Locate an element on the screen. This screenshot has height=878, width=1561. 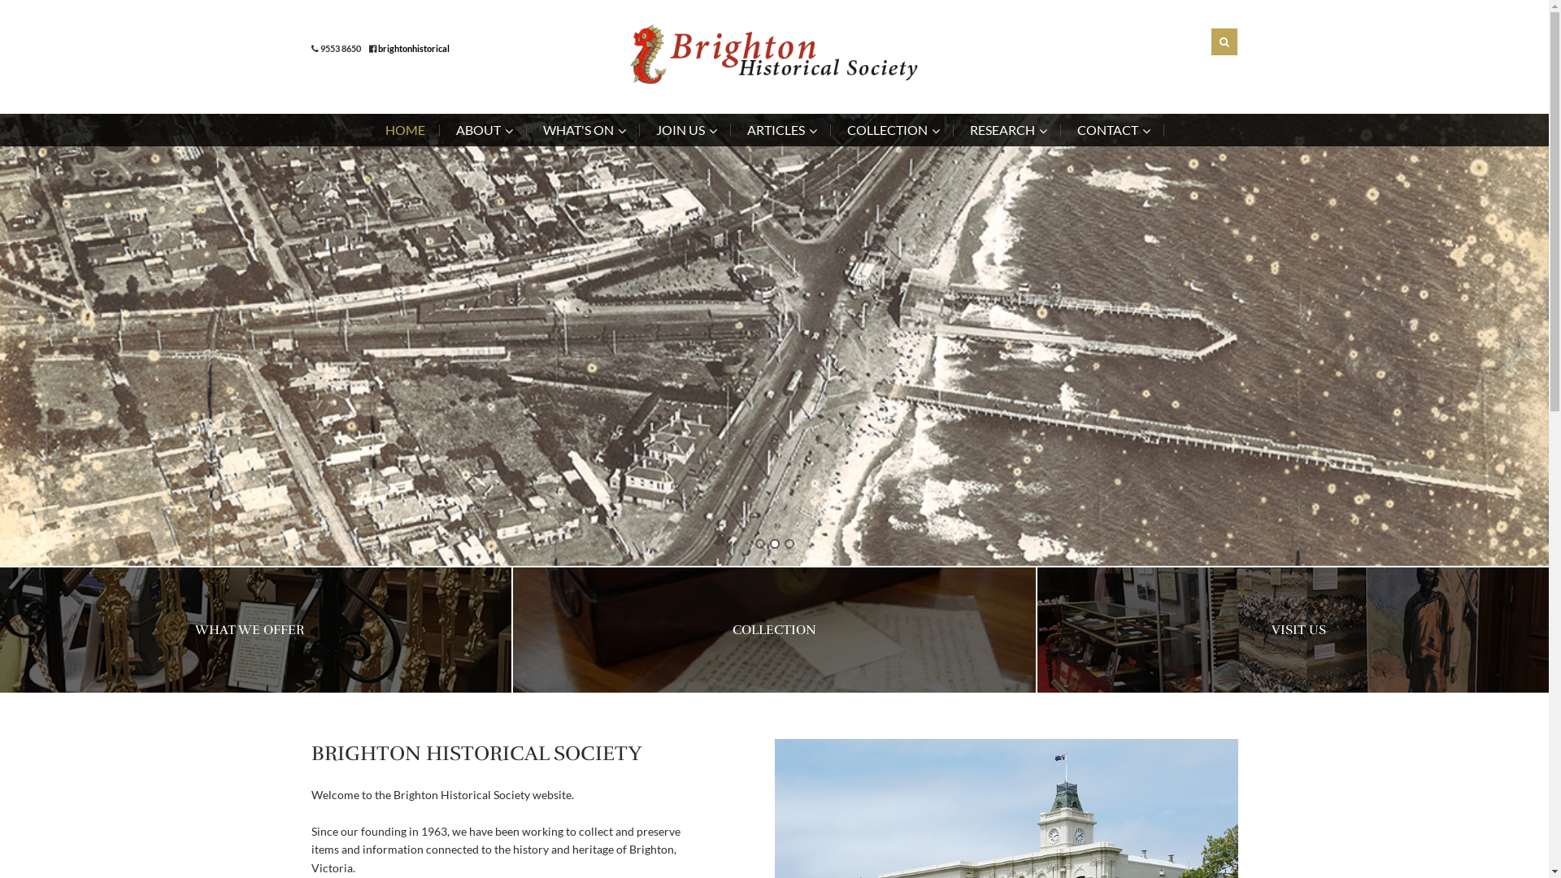
RESEARCH is located at coordinates (1007, 130).